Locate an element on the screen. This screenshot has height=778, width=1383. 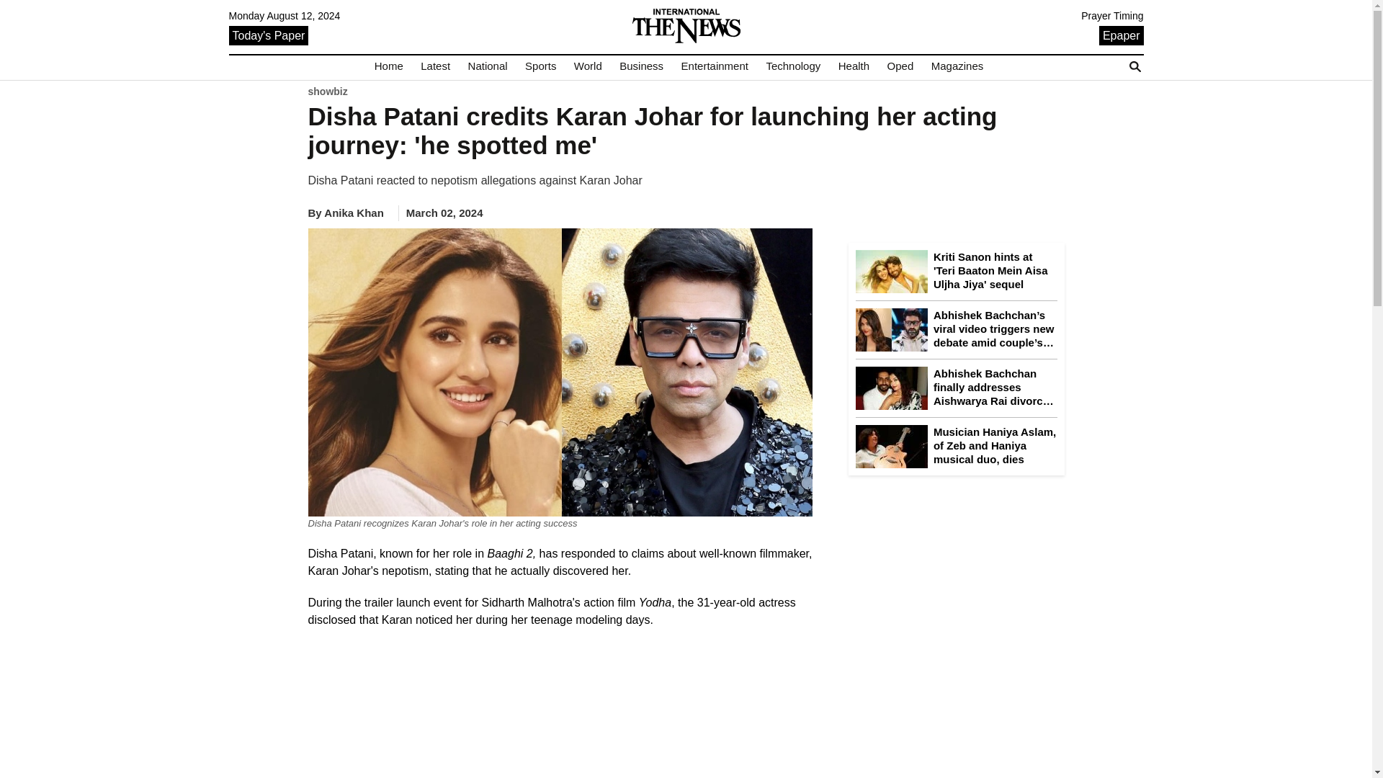
Business is located at coordinates (641, 66).